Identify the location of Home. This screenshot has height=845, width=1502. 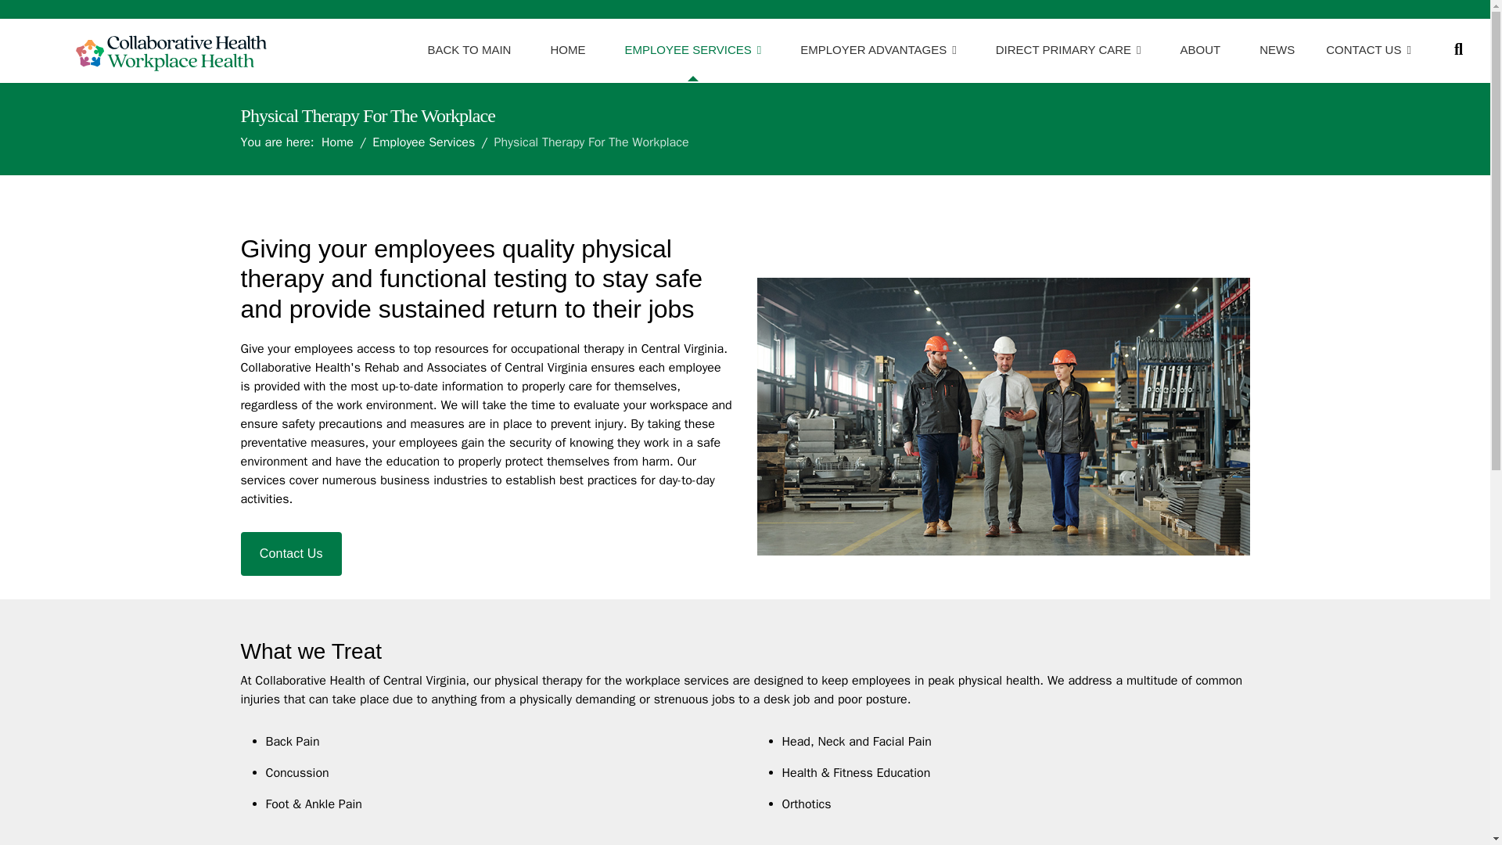
(336, 142).